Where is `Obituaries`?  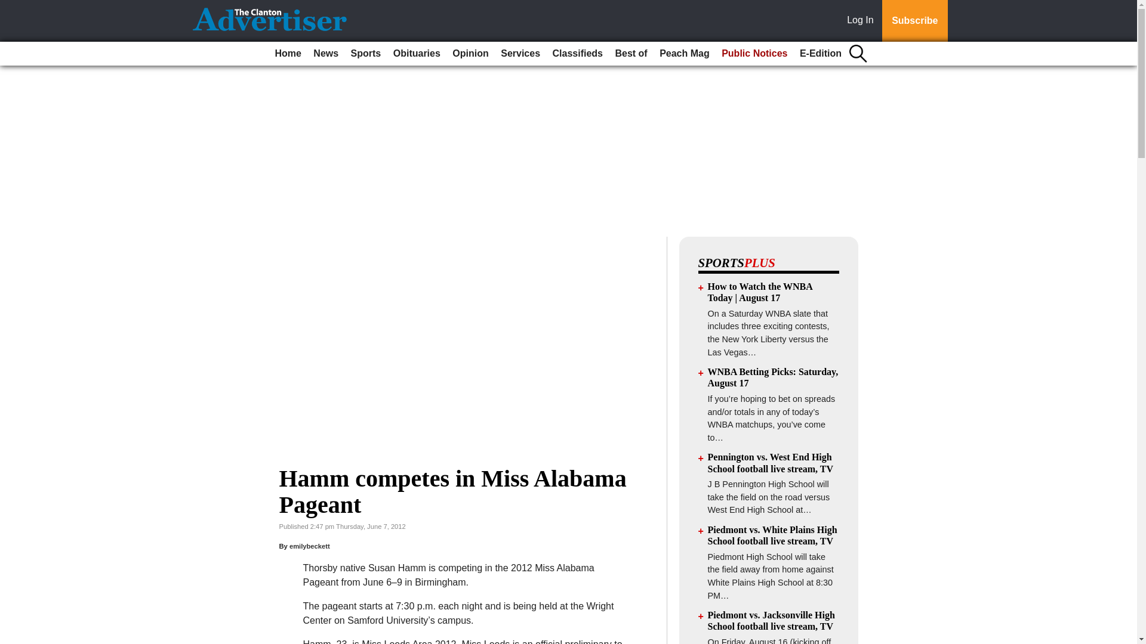 Obituaries is located at coordinates (417, 54).